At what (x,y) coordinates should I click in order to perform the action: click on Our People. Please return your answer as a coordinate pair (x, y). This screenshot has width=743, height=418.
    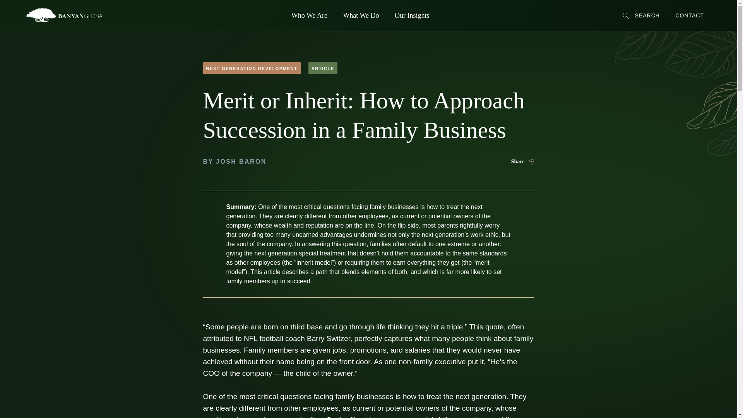
    Looking at the image, I should click on (446, 241).